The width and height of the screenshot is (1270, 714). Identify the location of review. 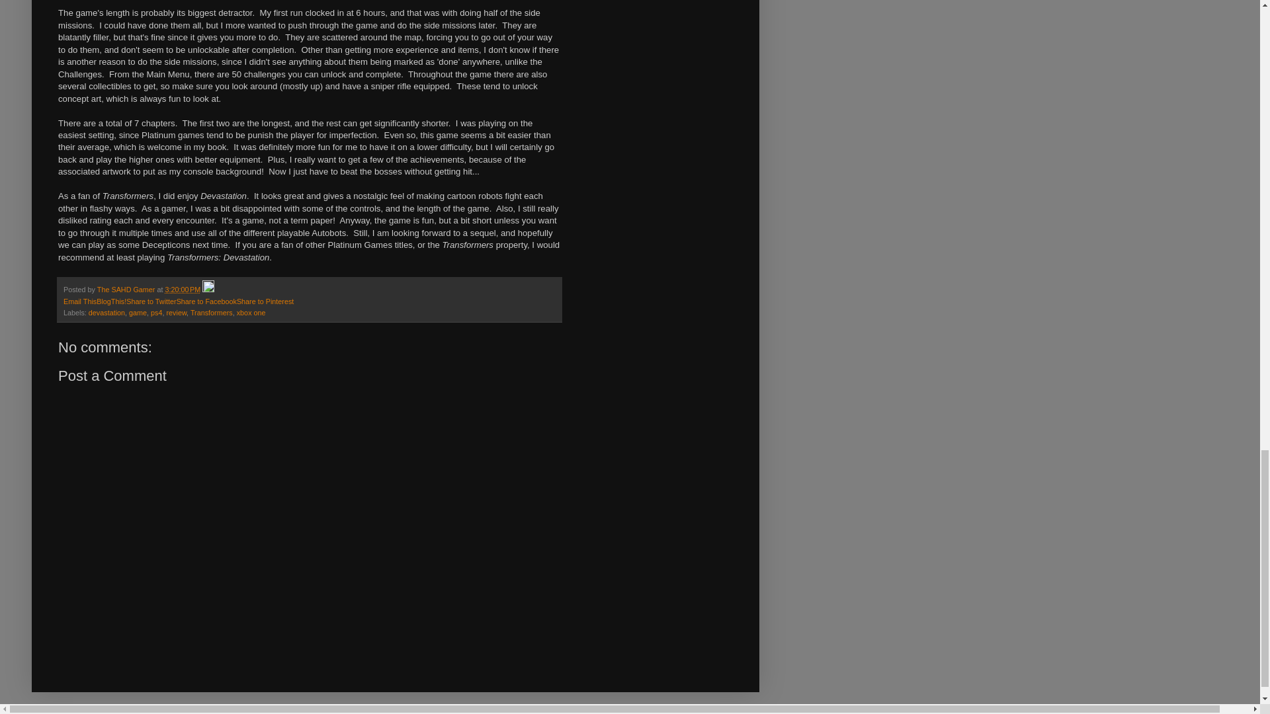
(176, 312).